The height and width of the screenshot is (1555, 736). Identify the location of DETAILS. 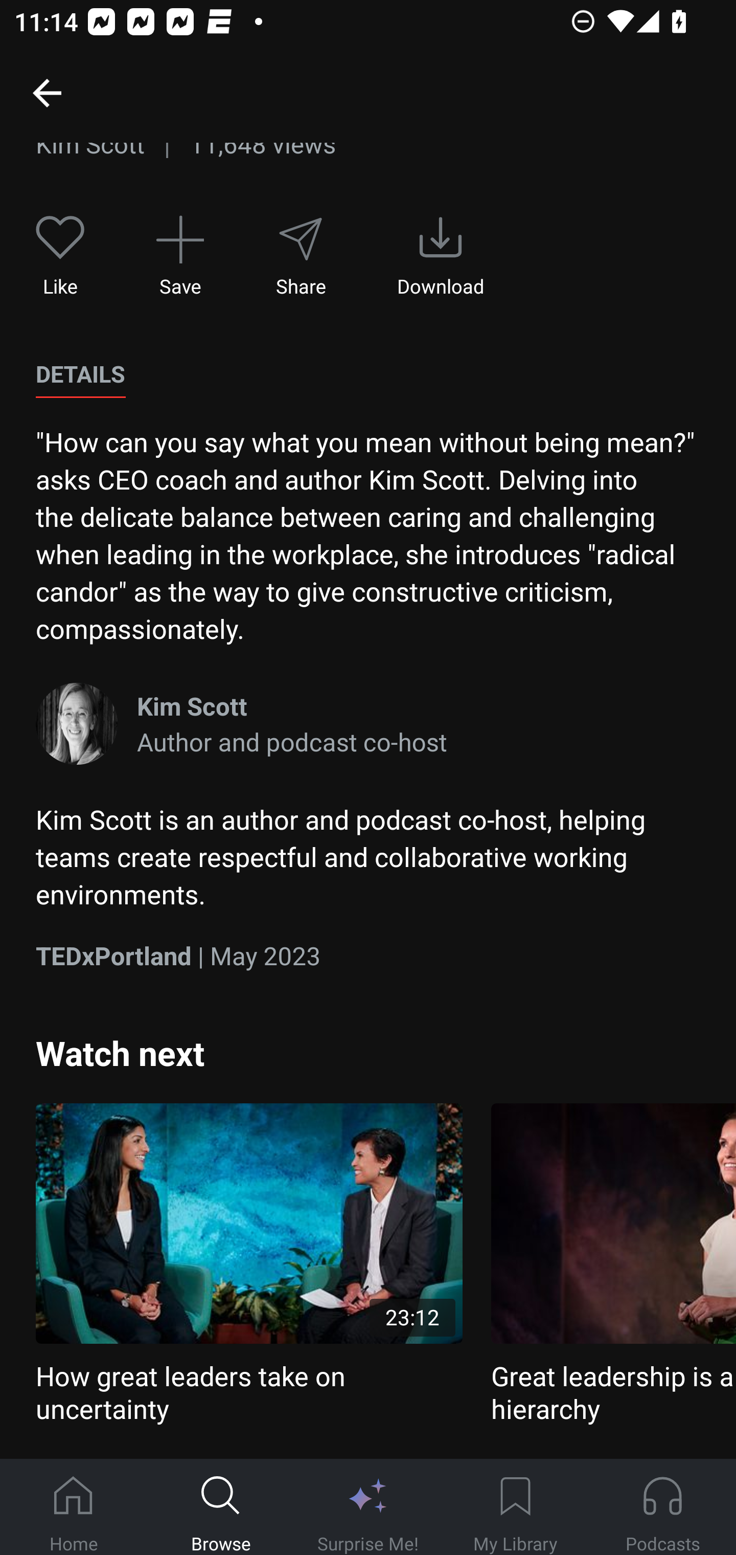
(80, 374).